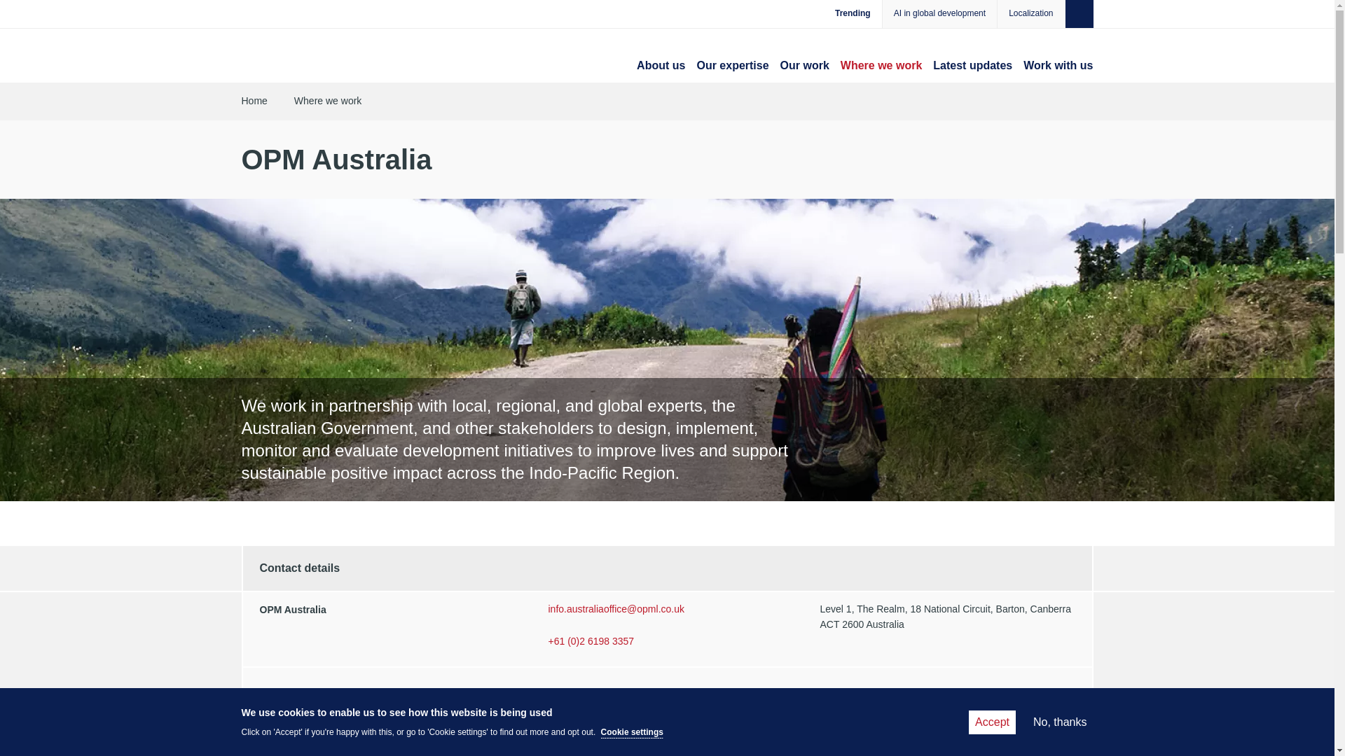  I want to click on Our work, so click(804, 65).